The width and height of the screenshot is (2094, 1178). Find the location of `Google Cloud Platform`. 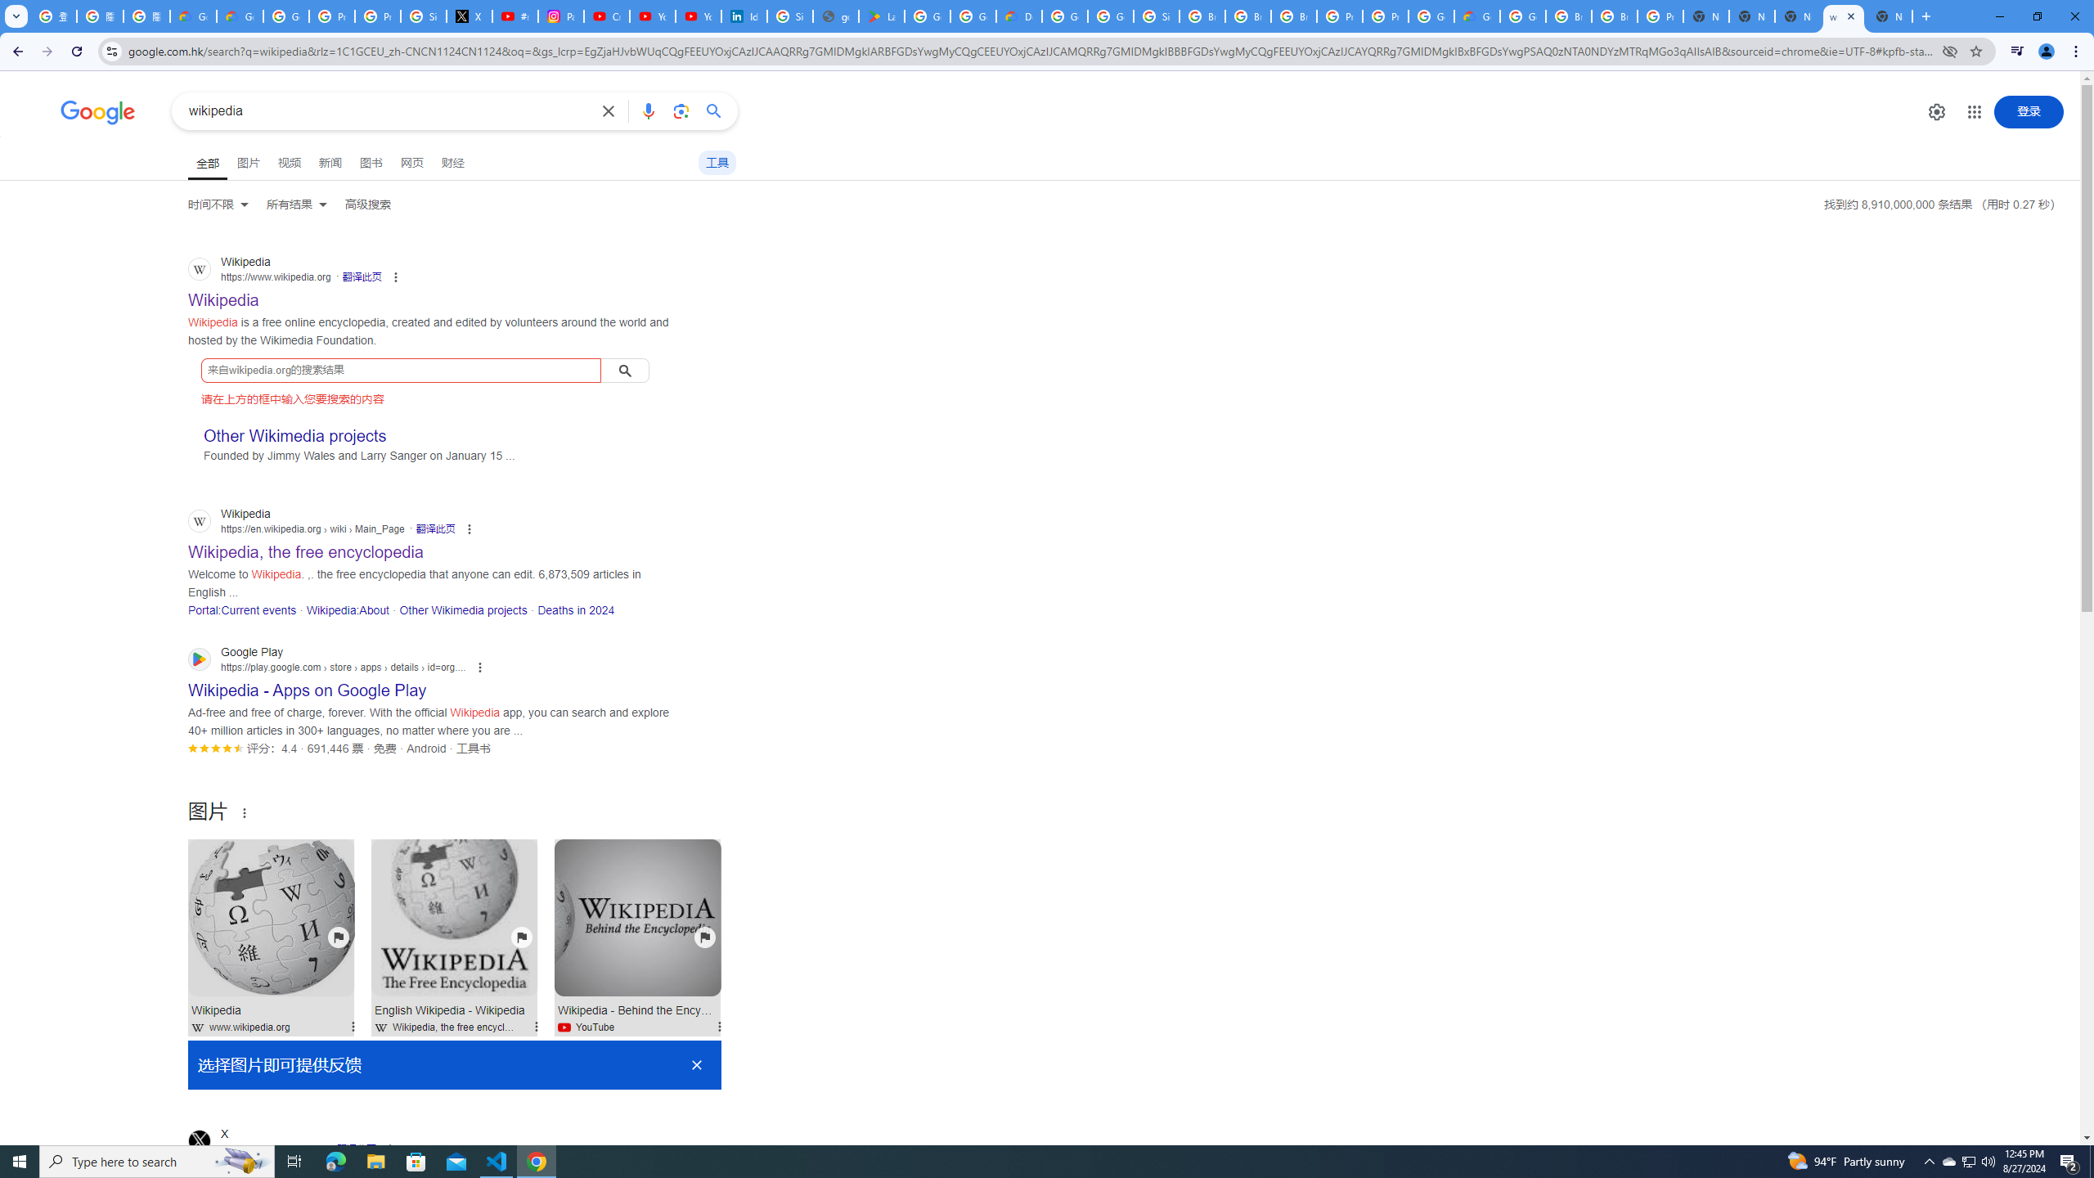

Google Cloud Platform is located at coordinates (1431, 16).